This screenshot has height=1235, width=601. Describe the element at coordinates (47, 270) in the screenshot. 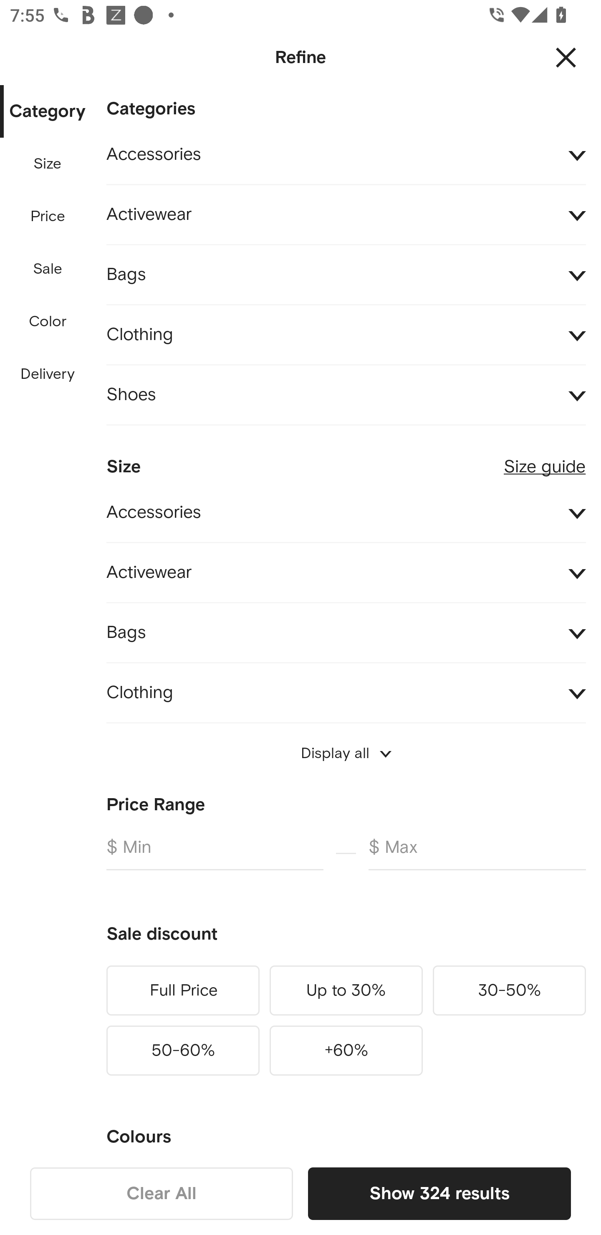

I see `Sale` at that location.